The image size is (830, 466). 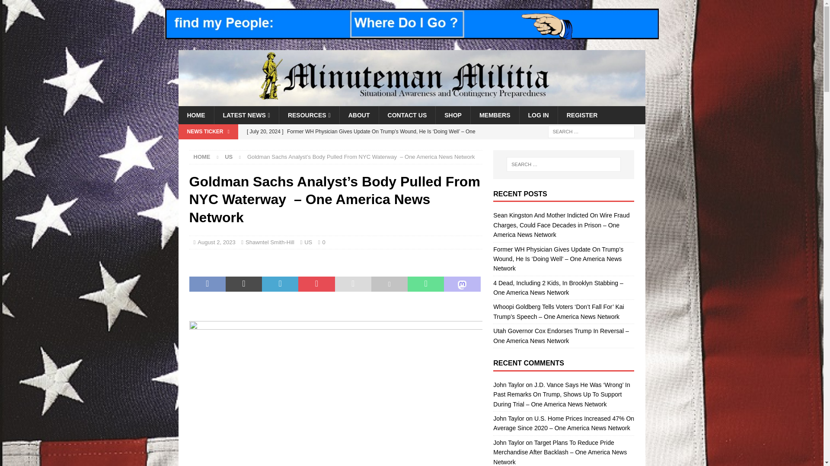 I want to click on MEMBERS, so click(x=495, y=115).